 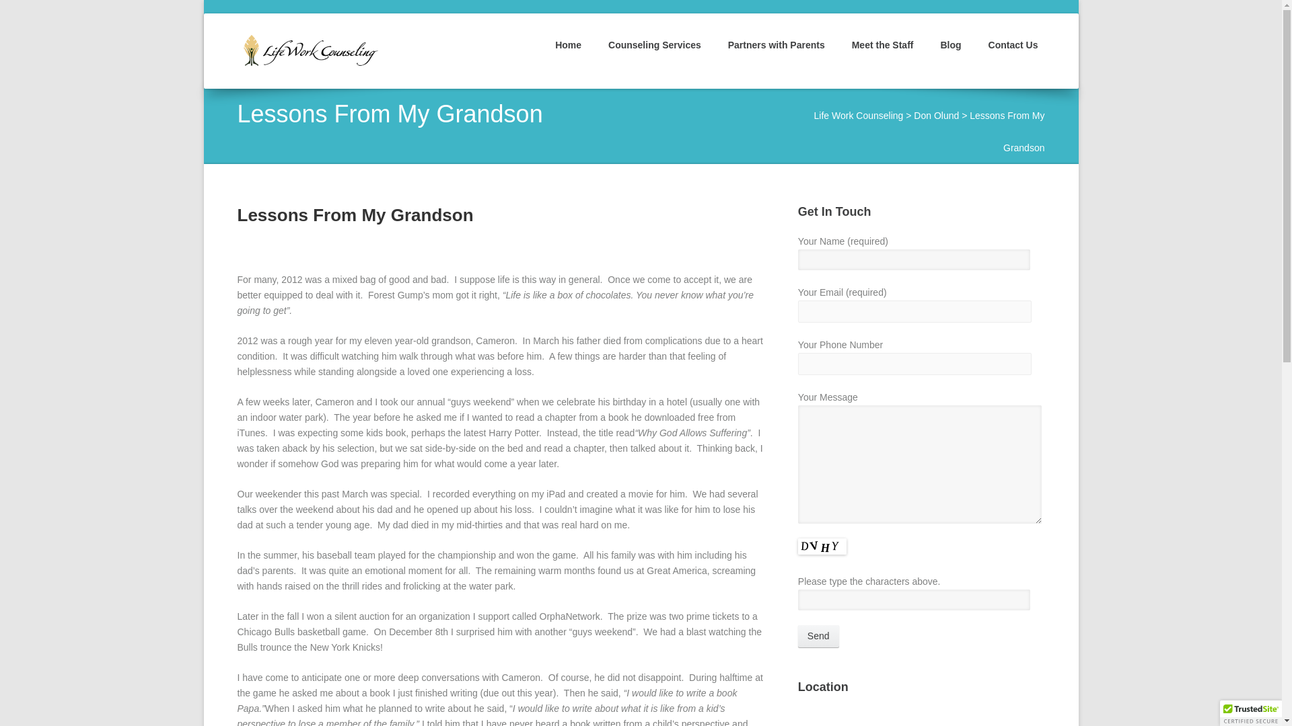 I want to click on Meet the Staff, so click(x=876, y=54).